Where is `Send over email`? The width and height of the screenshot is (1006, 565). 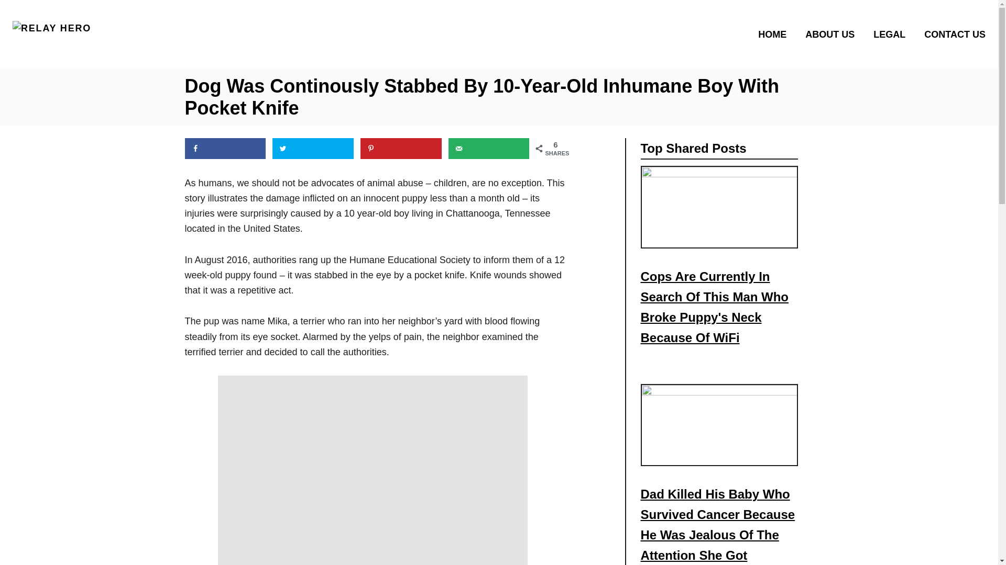
Send over email is located at coordinates (489, 148).